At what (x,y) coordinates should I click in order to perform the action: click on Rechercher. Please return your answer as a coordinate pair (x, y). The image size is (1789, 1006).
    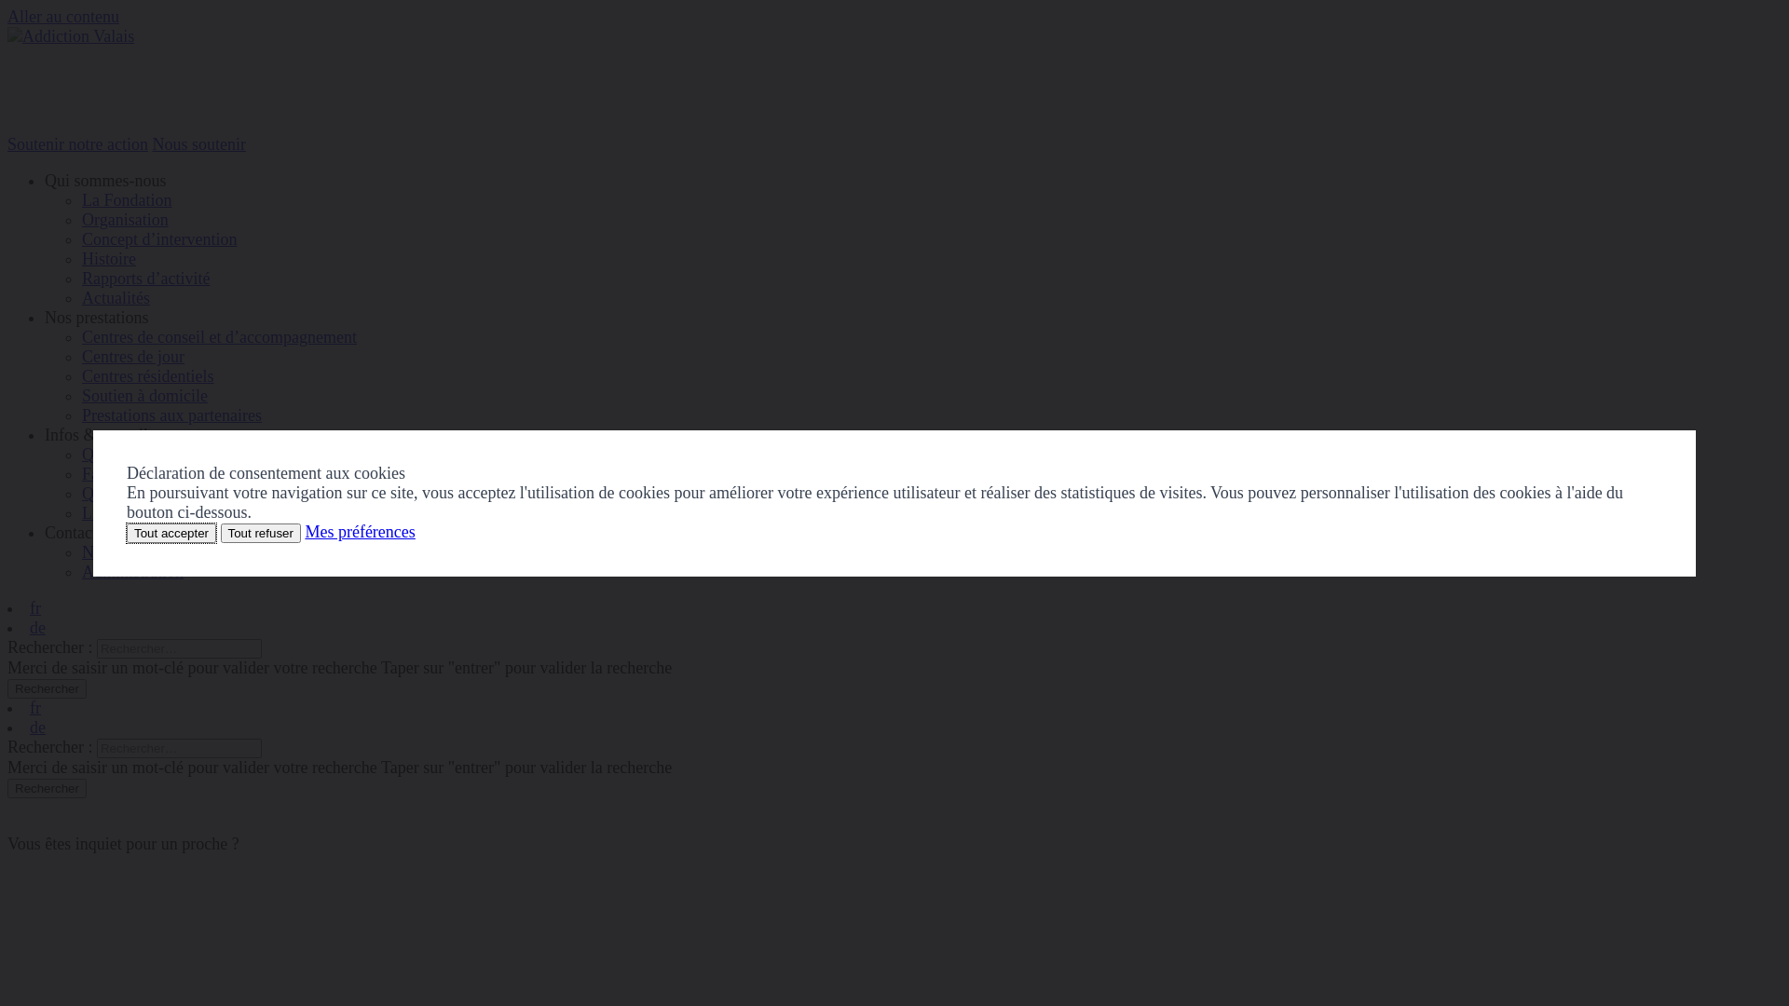
    Looking at the image, I should click on (47, 689).